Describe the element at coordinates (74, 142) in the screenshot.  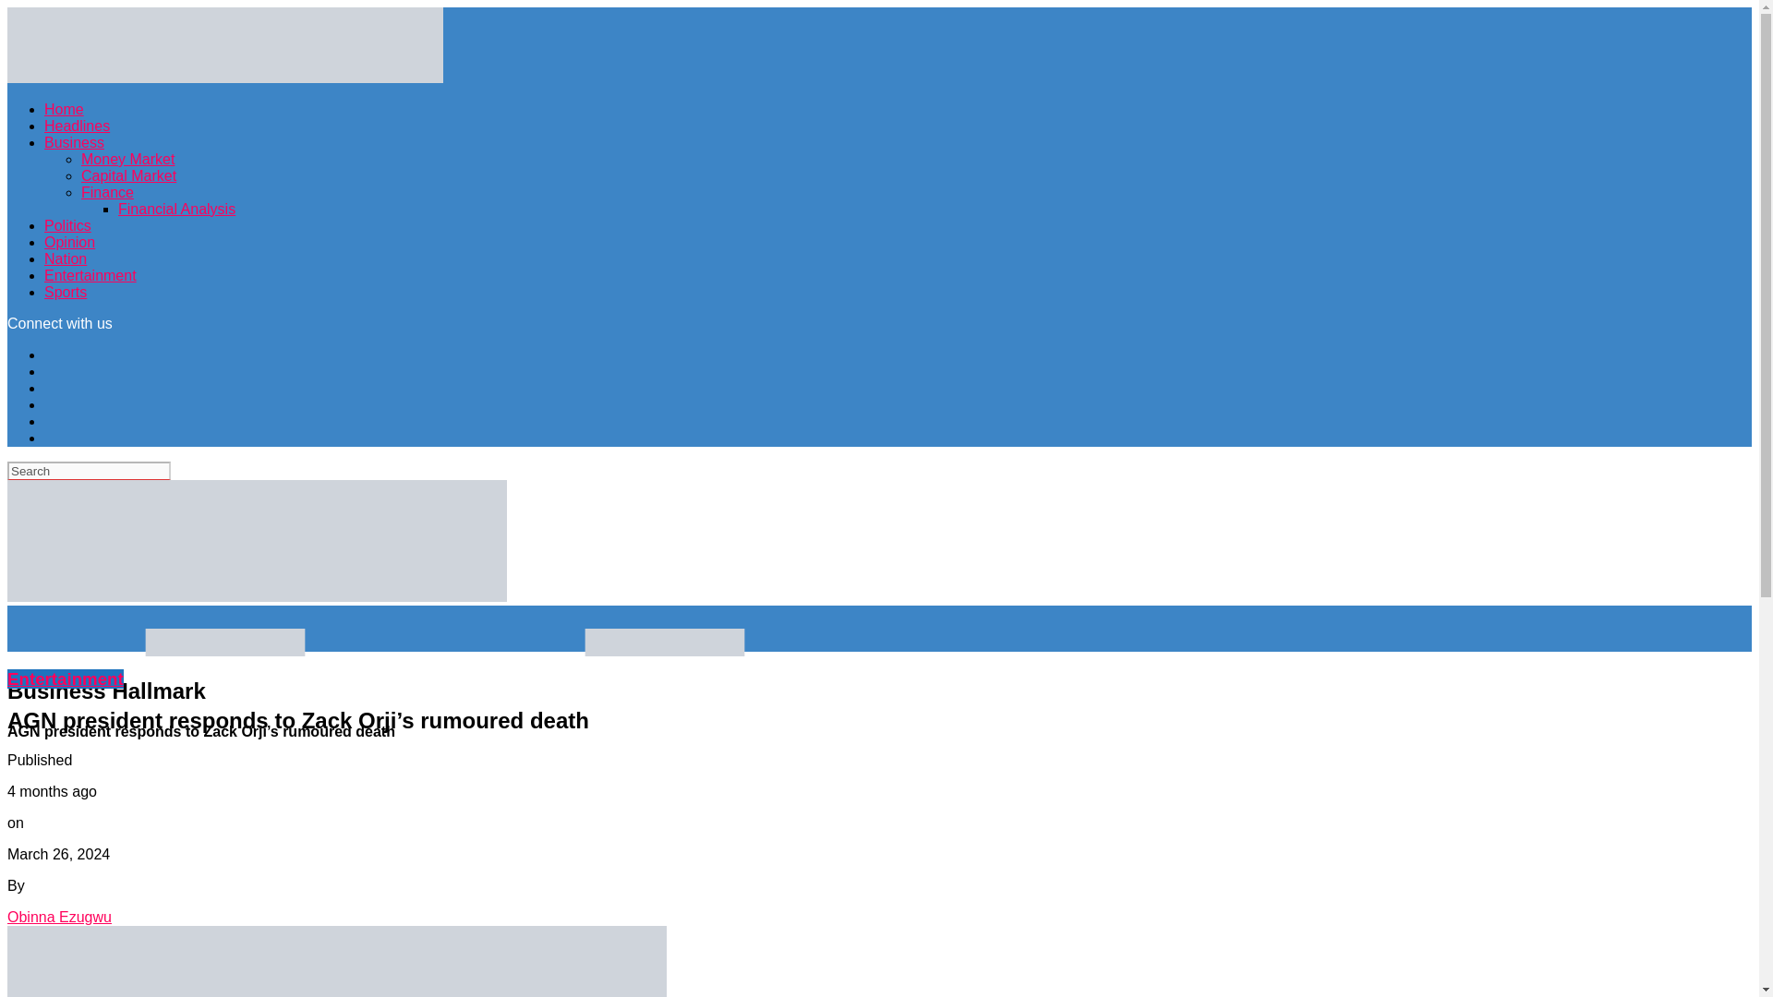
I see `Business` at that location.